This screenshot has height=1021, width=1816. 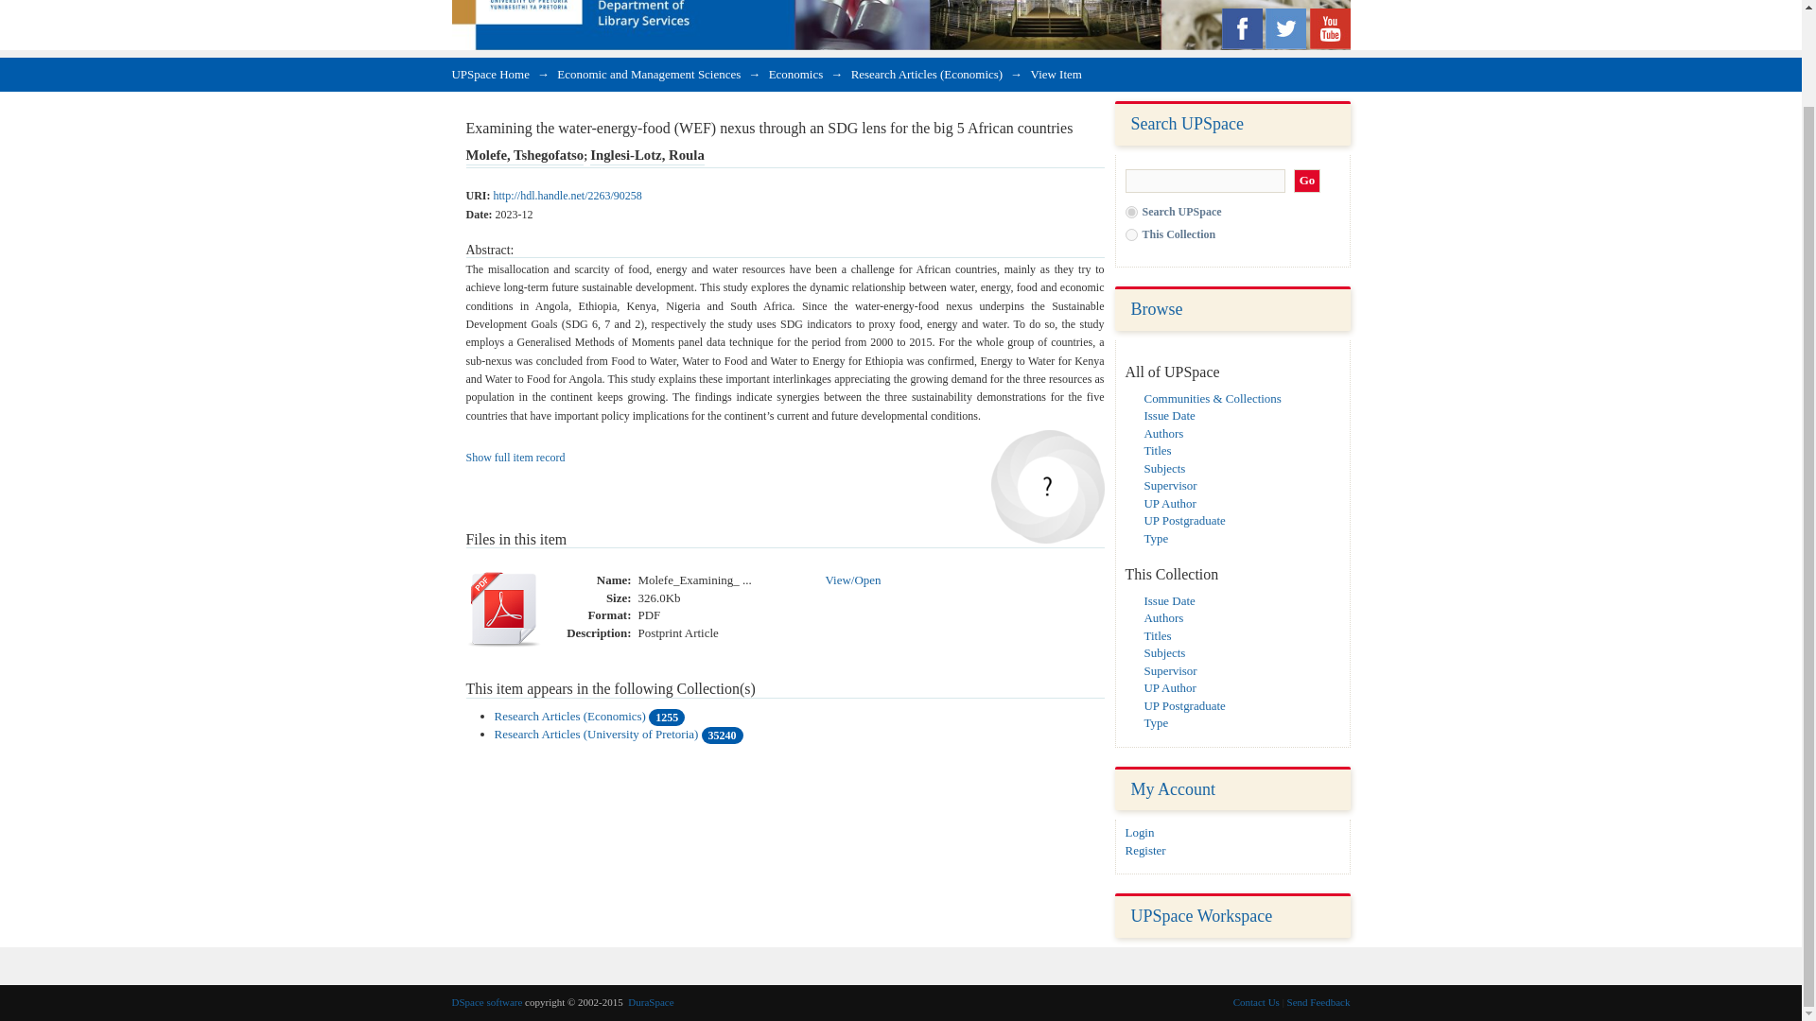 I want to click on Economics, so click(x=796, y=74).